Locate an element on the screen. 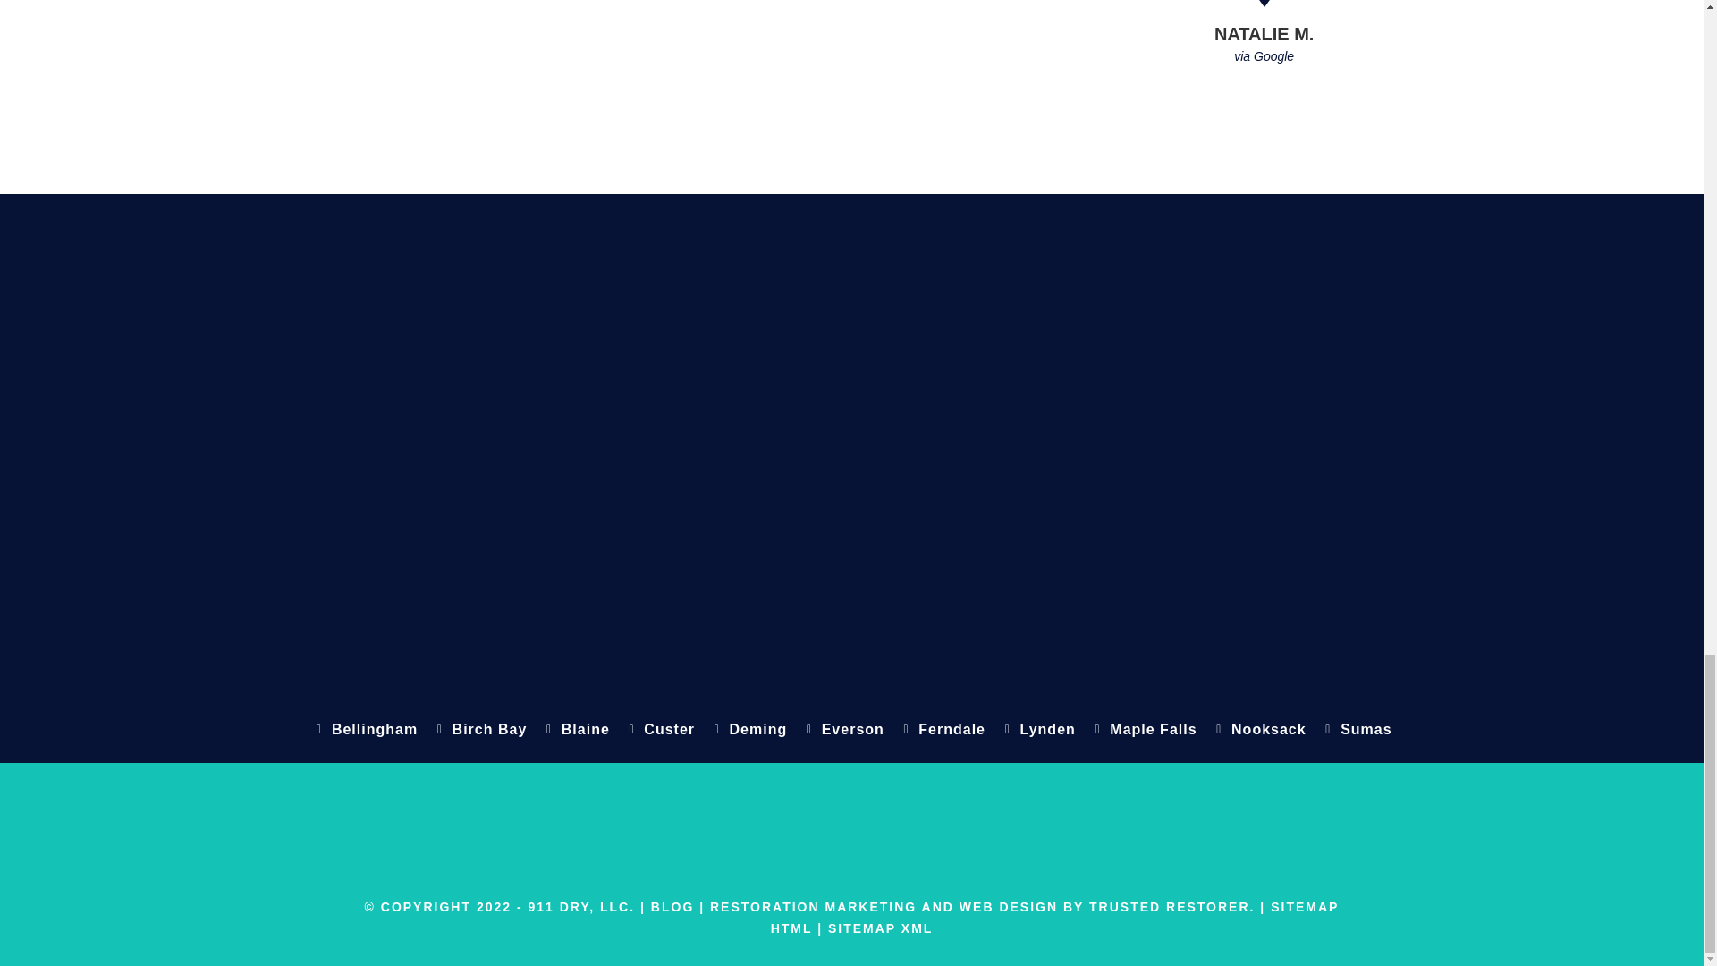 Image resolution: width=1717 pixels, height=966 pixels. Custer is located at coordinates (660, 730).